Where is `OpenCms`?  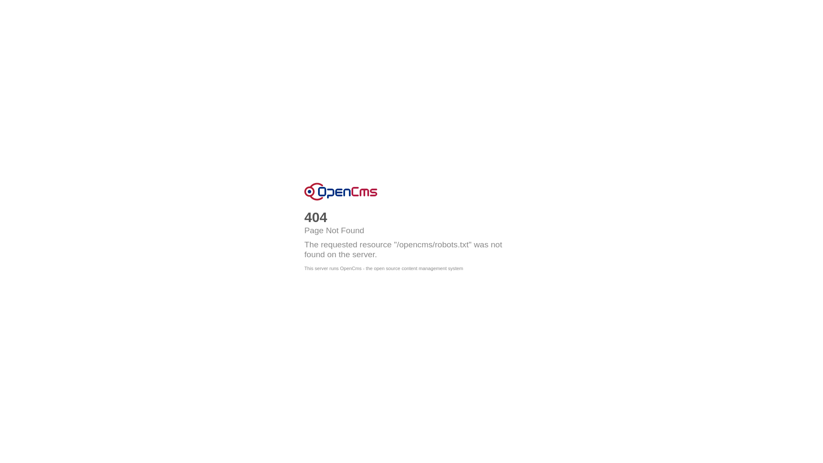
OpenCms is located at coordinates (341, 192).